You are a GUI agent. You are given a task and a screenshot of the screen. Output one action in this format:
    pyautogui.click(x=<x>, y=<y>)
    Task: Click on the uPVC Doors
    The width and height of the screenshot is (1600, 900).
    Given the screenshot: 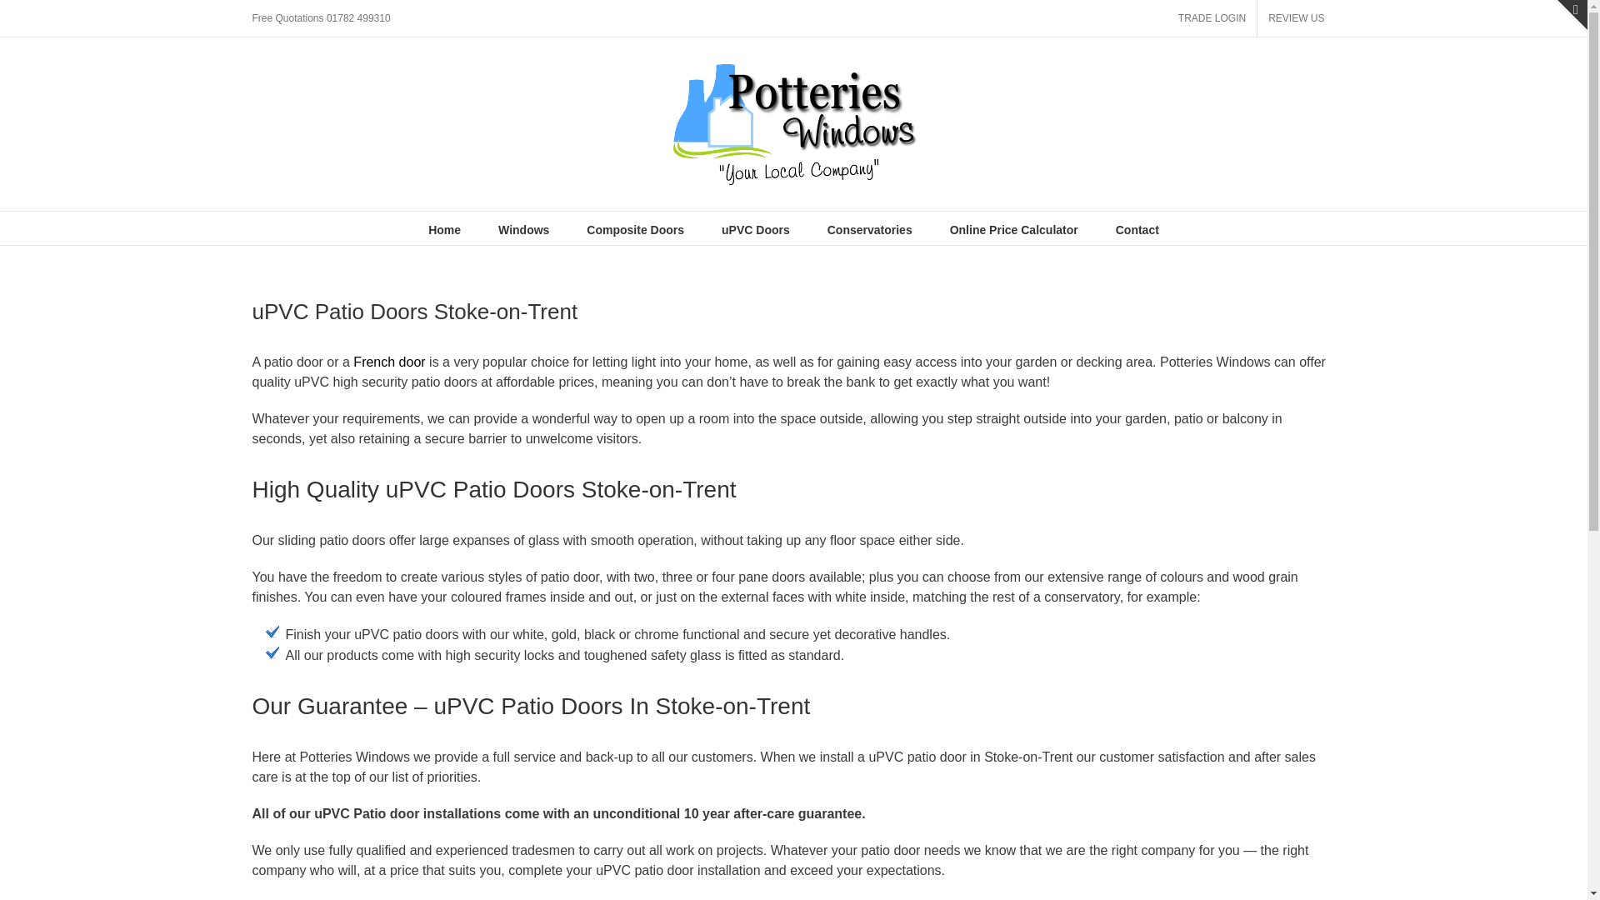 What is the action you would take?
    pyautogui.click(x=755, y=227)
    